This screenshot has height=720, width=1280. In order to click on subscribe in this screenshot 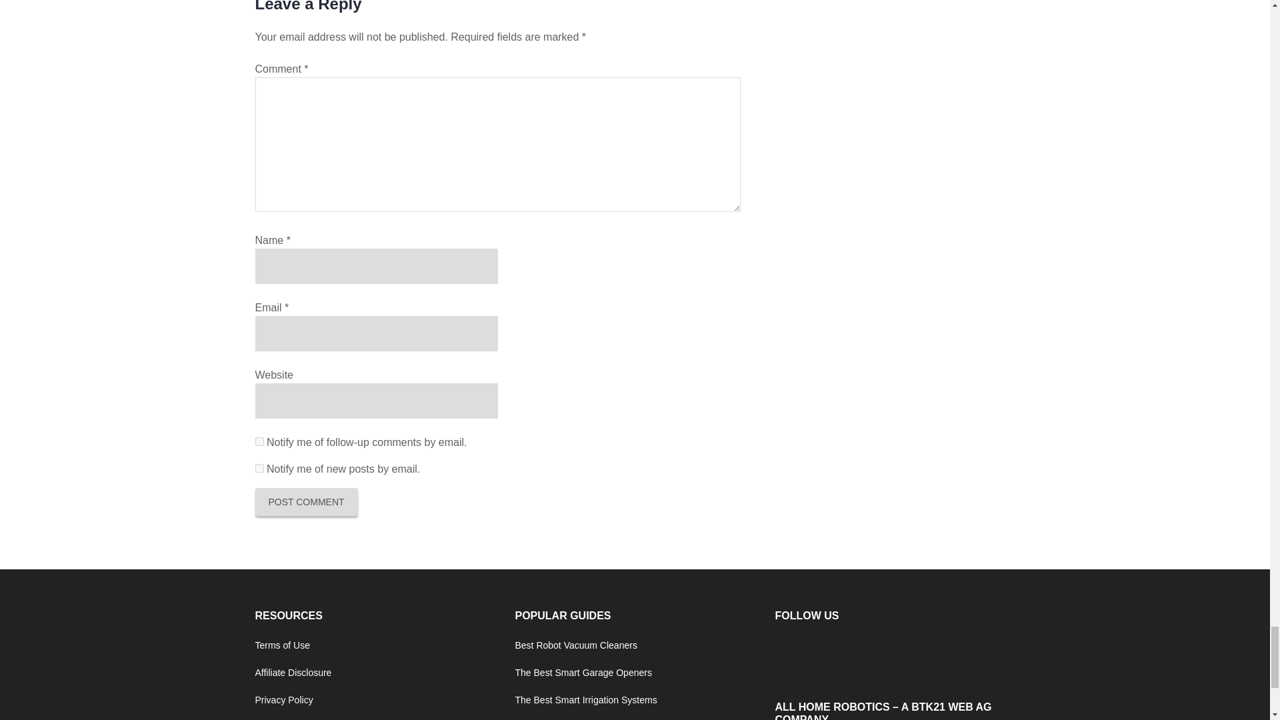, I will do `click(259, 441)`.